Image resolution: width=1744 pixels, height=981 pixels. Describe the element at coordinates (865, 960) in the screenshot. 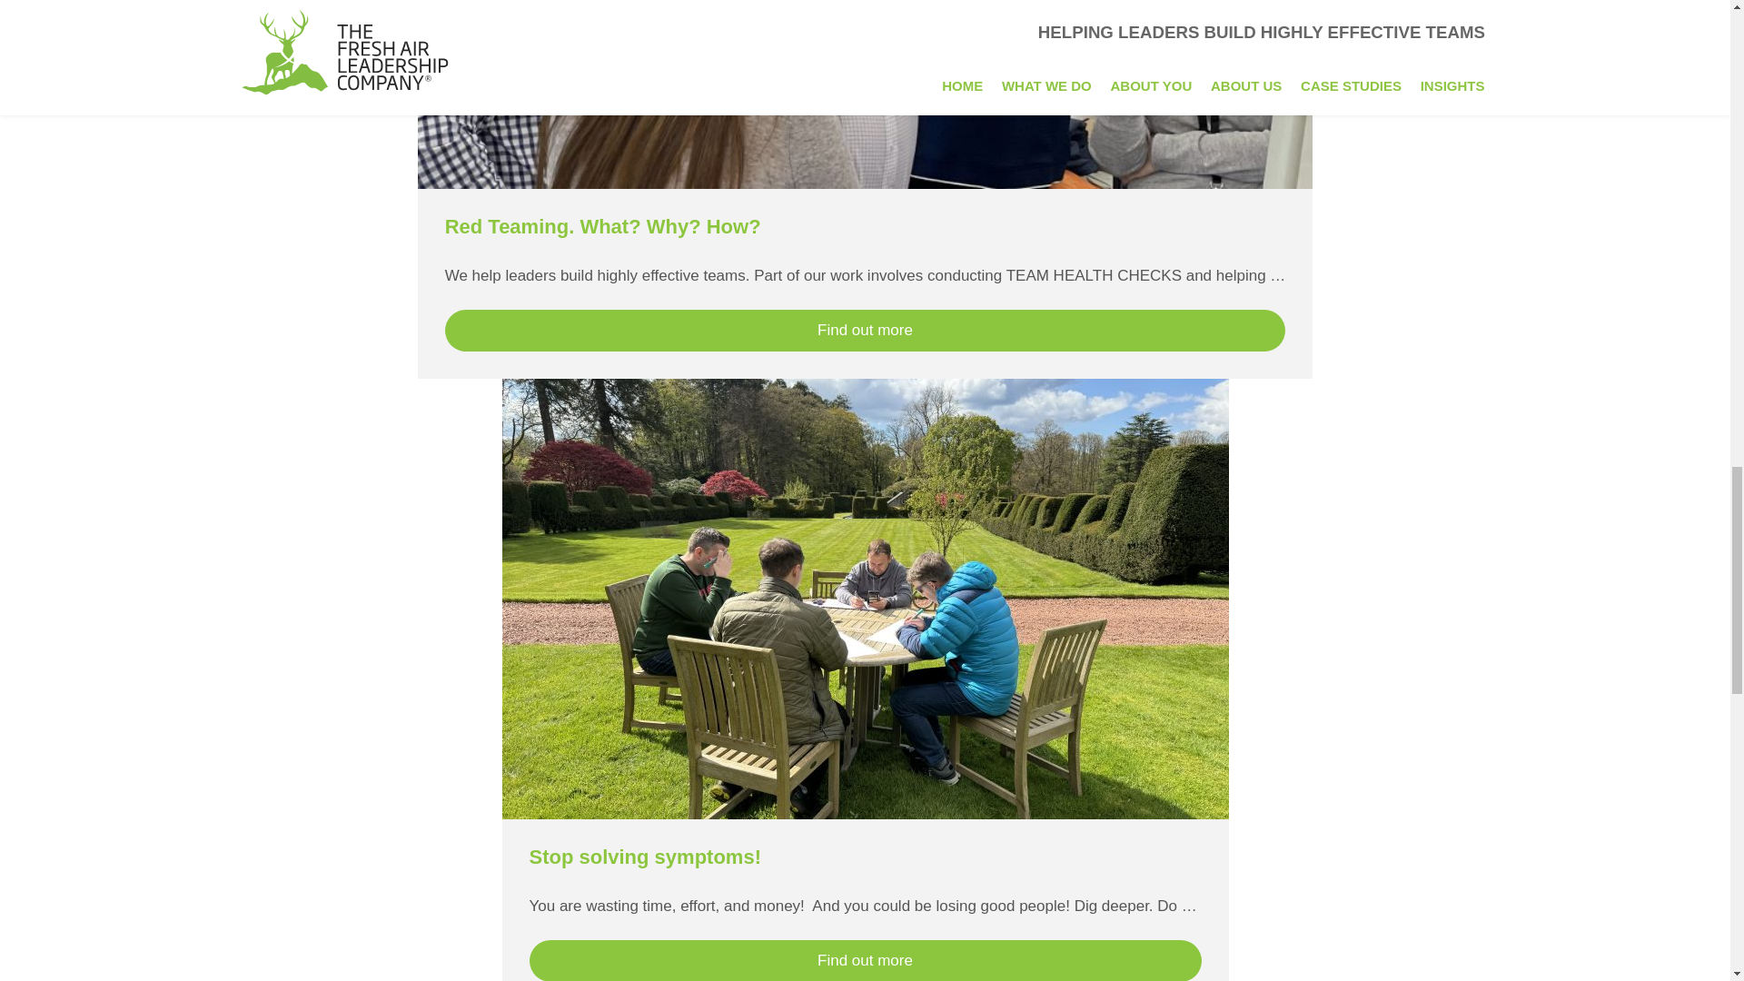

I see `Find out more` at that location.